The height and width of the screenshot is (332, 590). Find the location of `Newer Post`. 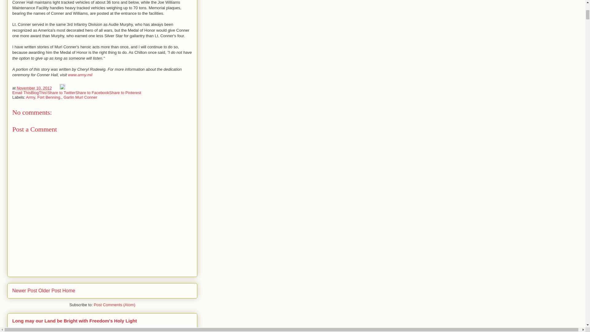

Newer Post is located at coordinates (25, 290).